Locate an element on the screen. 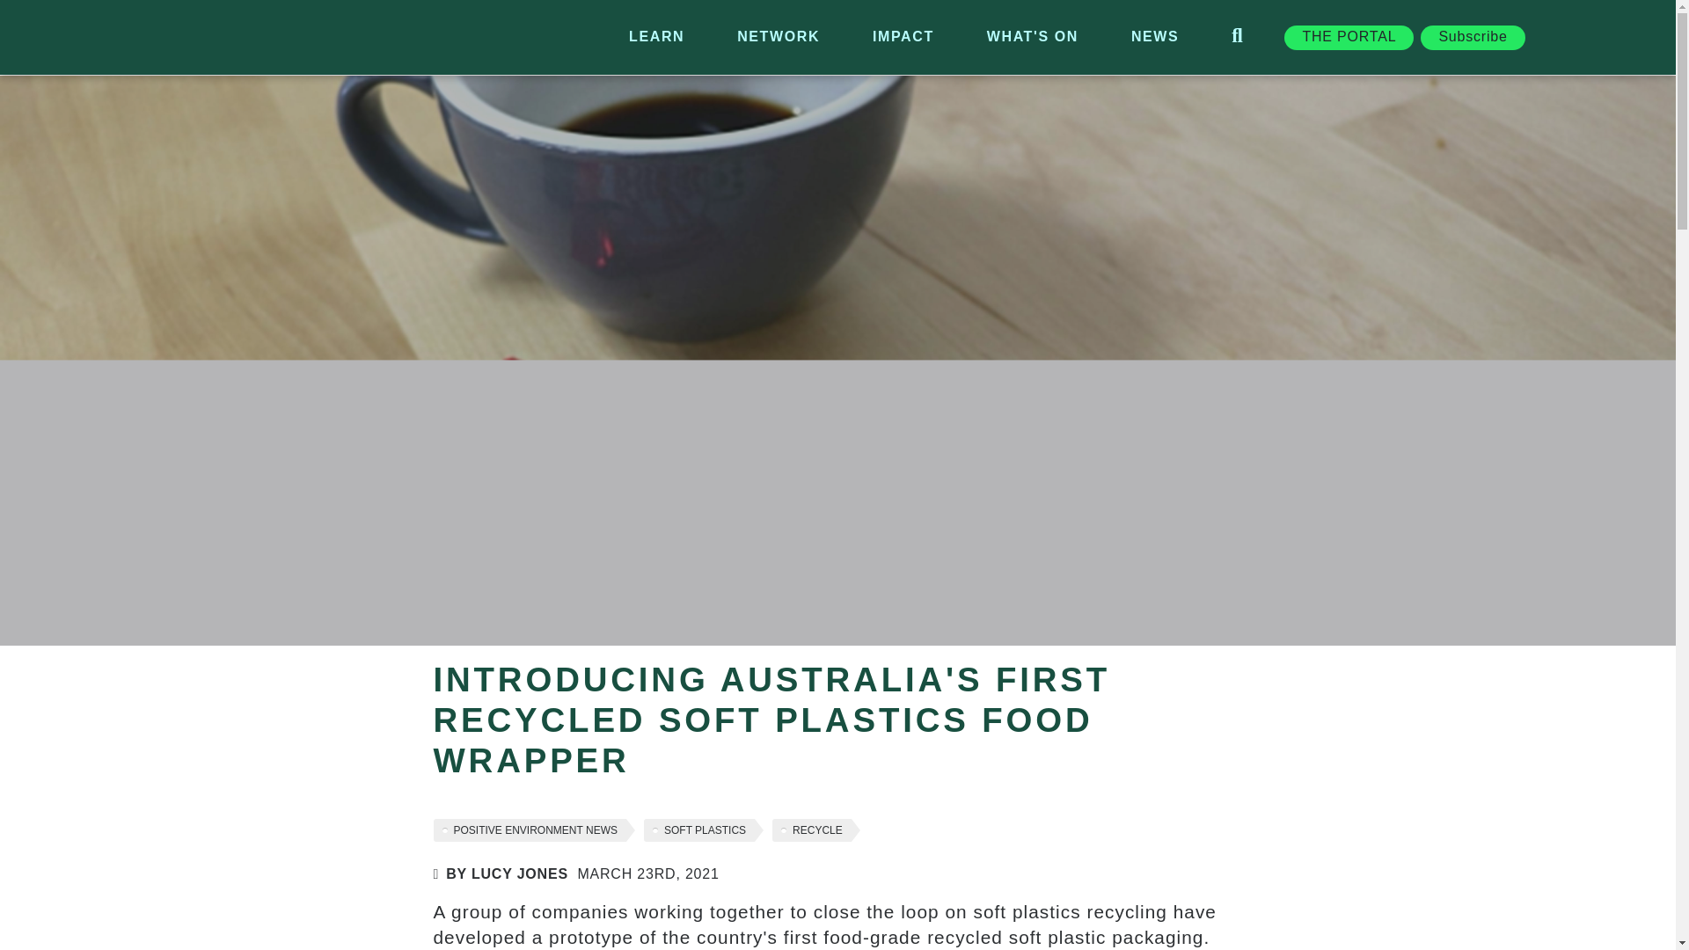 This screenshot has width=1689, height=950. RECYCLE is located at coordinates (815, 829).